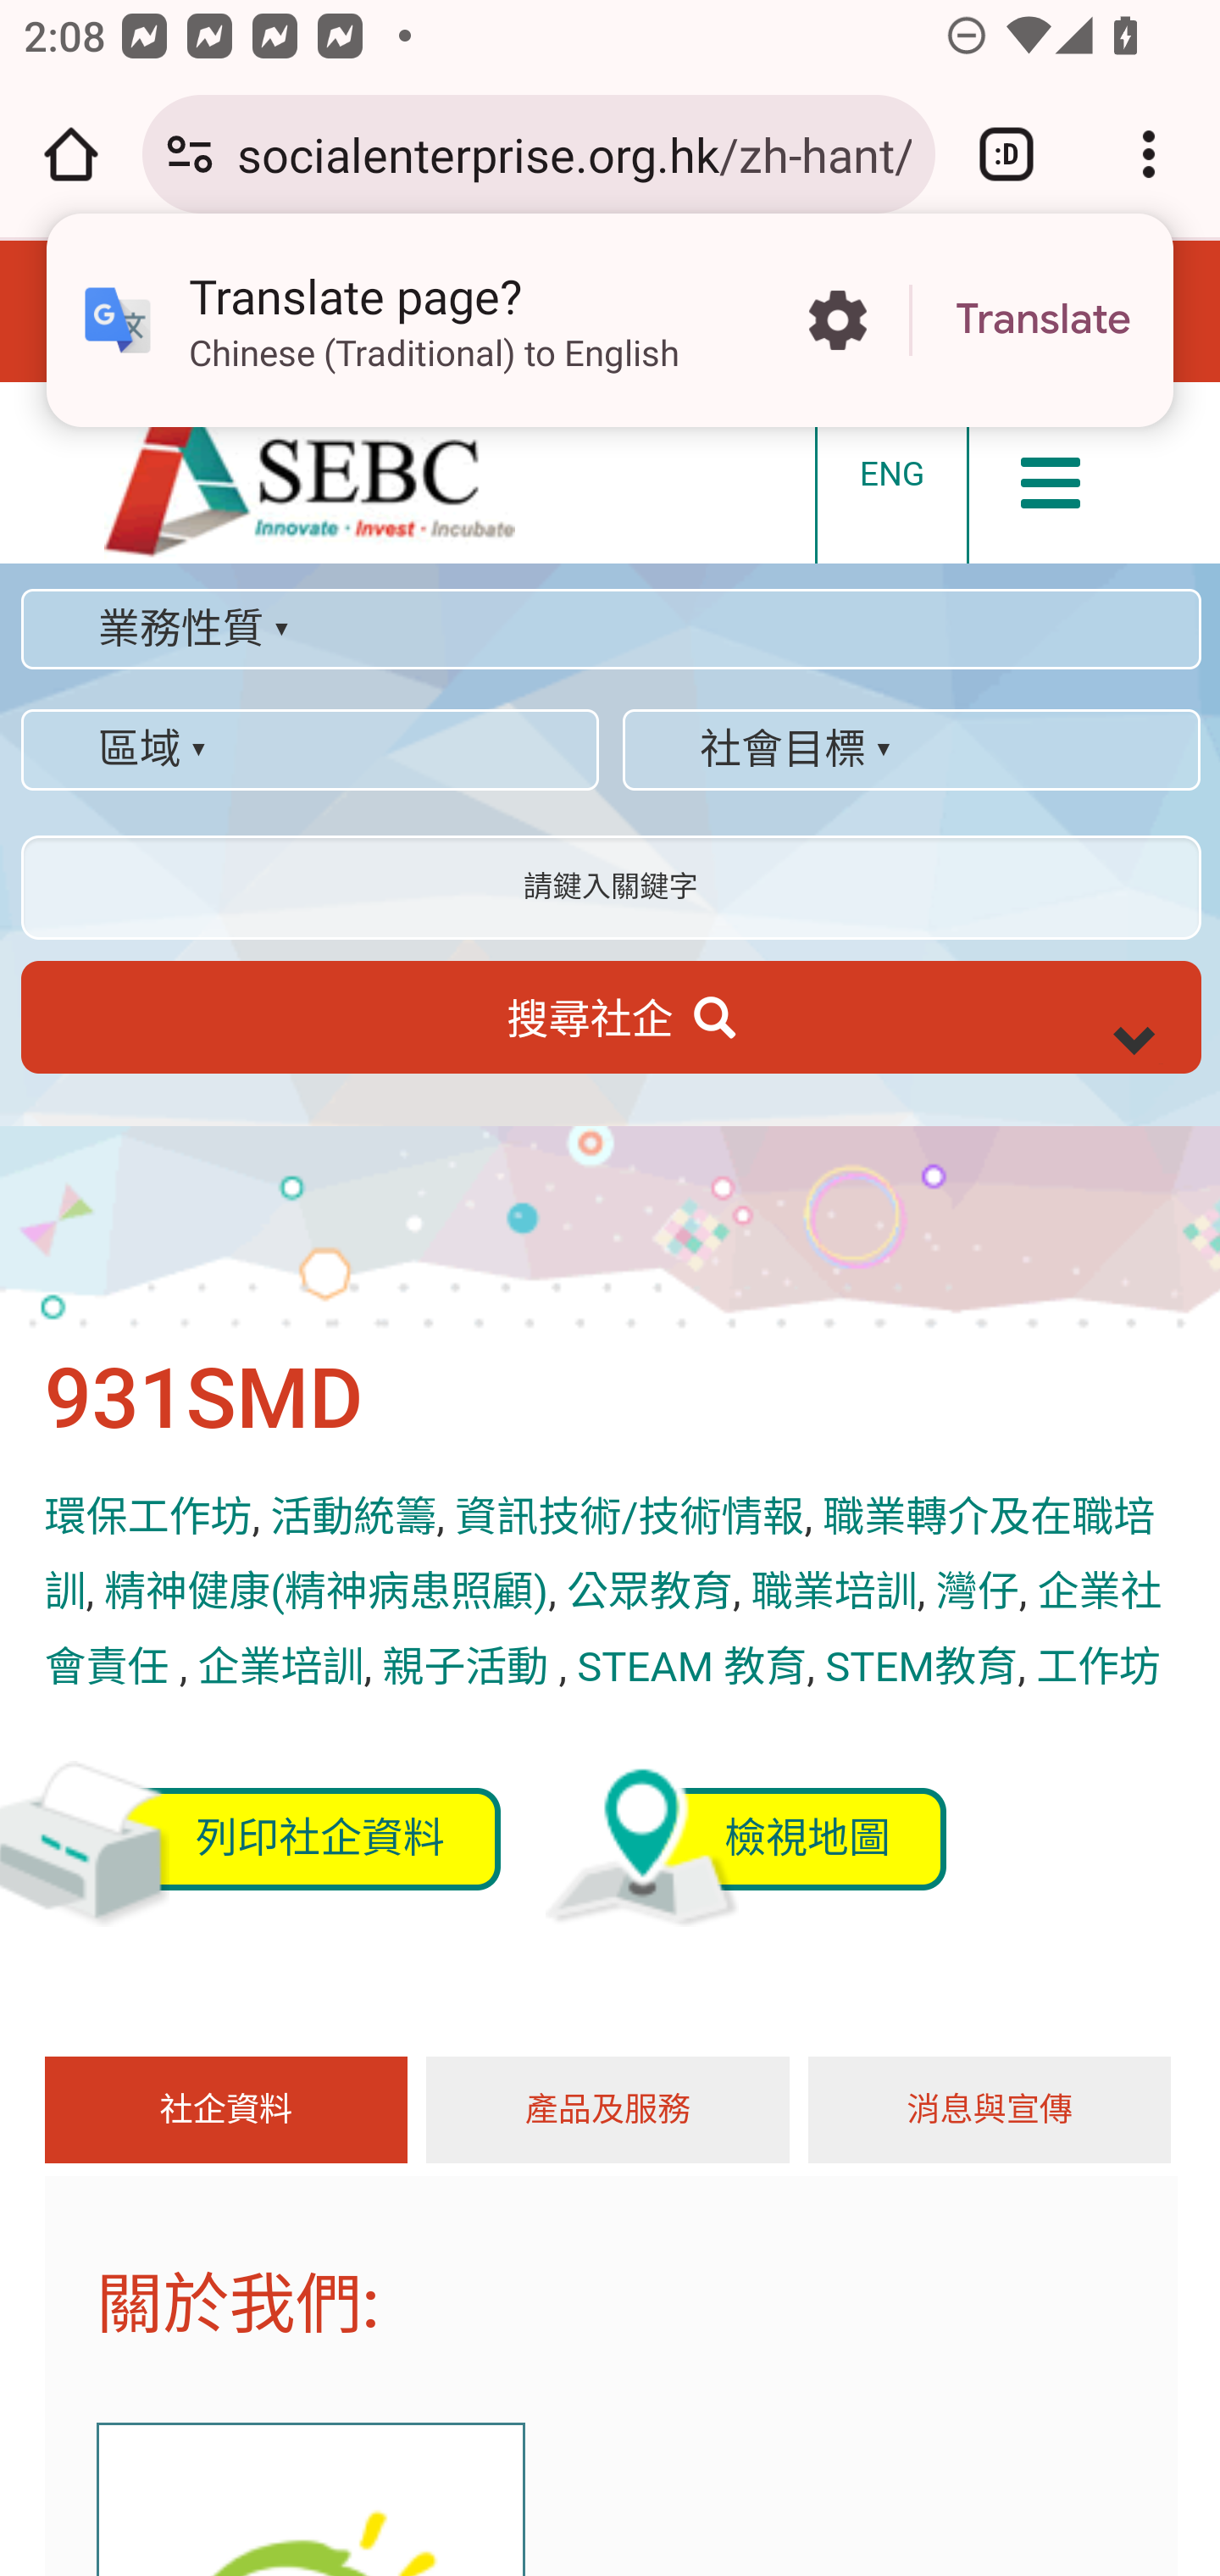 The width and height of the screenshot is (1220, 2576). I want to click on 職業培訓, so click(834, 1593).